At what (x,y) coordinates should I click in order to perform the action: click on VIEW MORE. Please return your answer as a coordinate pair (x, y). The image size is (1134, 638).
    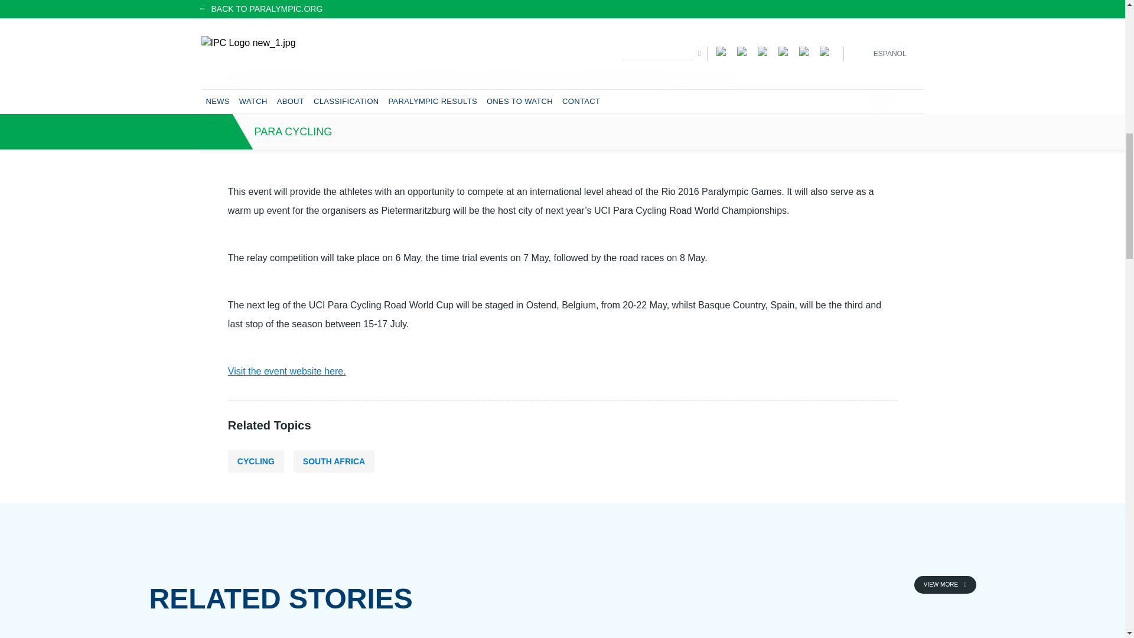
    Looking at the image, I should click on (945, 585).